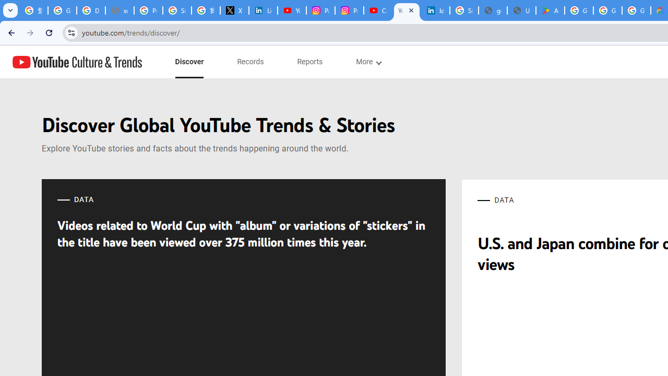 The width and height of the screenshot is (668, 376). I want to click on subnav-Reports menupopup, so click(310, 62).